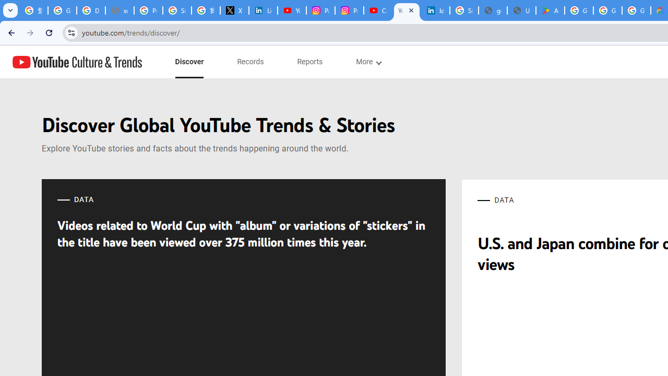 The width and height of the screenshot is (668, 376). I want to click on subnav-Reports menupopup, so click(310, 62).